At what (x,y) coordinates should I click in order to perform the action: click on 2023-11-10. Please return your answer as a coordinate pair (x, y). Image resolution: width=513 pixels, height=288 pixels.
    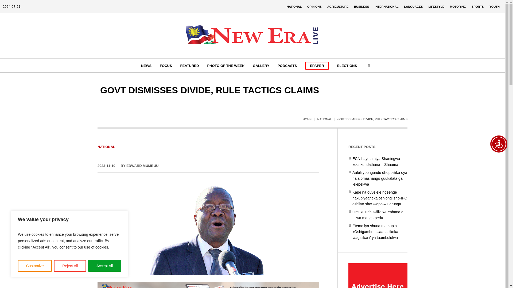
    Looking at the image, I should click on (106, 166).